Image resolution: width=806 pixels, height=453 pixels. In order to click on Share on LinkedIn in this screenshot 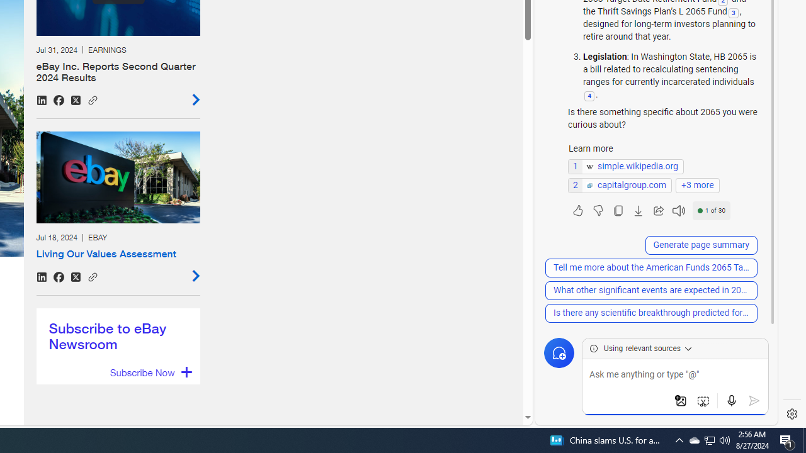, I will do `click(42, 277)`.